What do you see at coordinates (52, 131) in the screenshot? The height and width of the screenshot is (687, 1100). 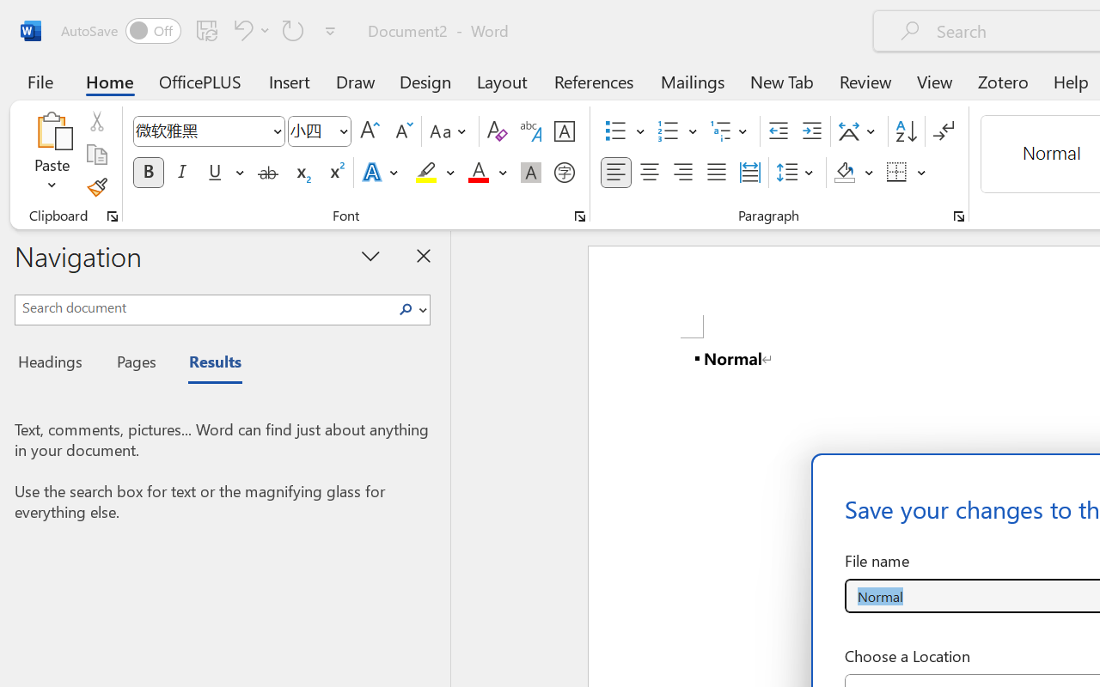 I see `Paste` at bounding box center [52, 131].